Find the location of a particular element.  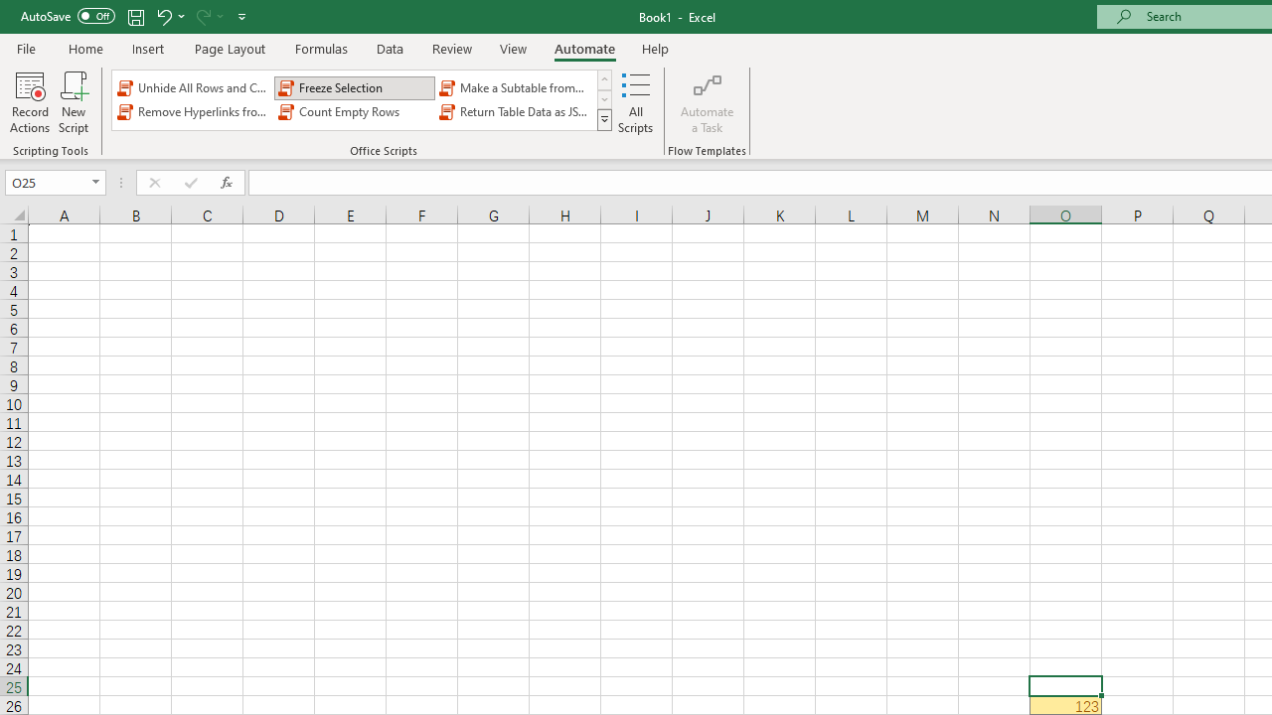

Redo is located at coordinates (202, 16).